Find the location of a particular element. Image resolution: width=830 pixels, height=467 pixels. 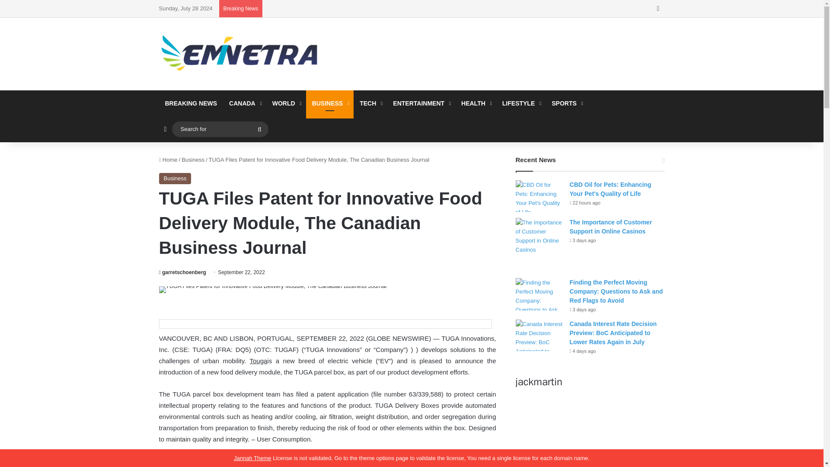

garretschoenberg is located at coordinates (182, 272).